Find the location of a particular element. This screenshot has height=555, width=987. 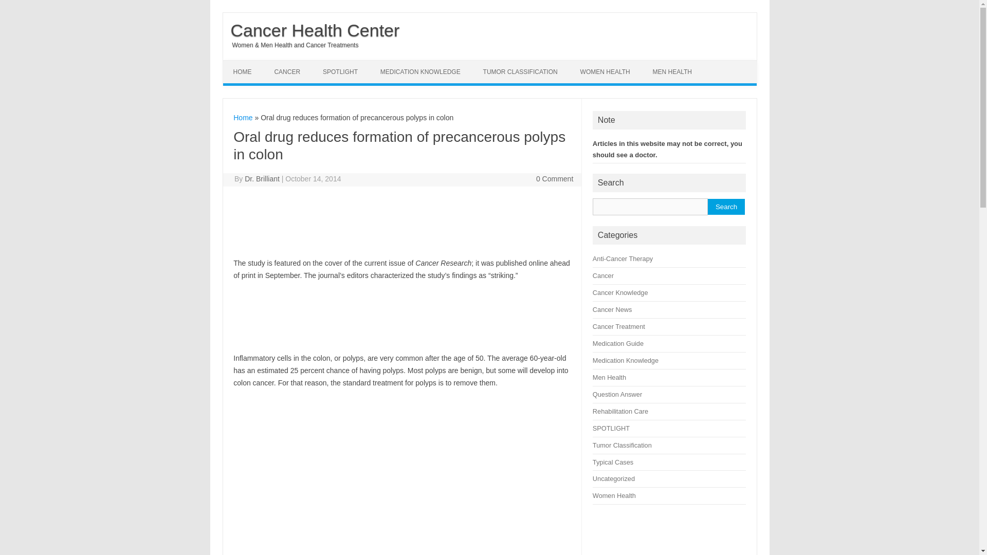

MEDICATION KNOWLEDGE is located at coordinates (421, 72).